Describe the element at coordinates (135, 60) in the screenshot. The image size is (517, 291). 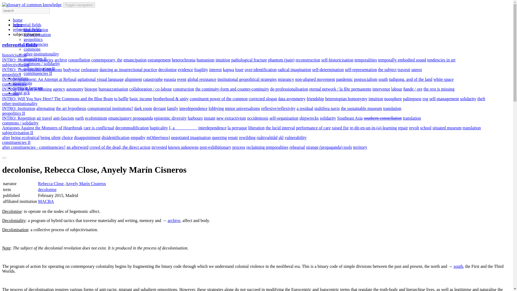
I see `emancipation` at that location.